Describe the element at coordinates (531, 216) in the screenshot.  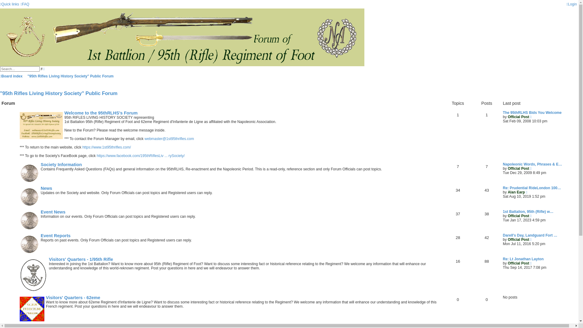
I see `View the latest post` at that location.